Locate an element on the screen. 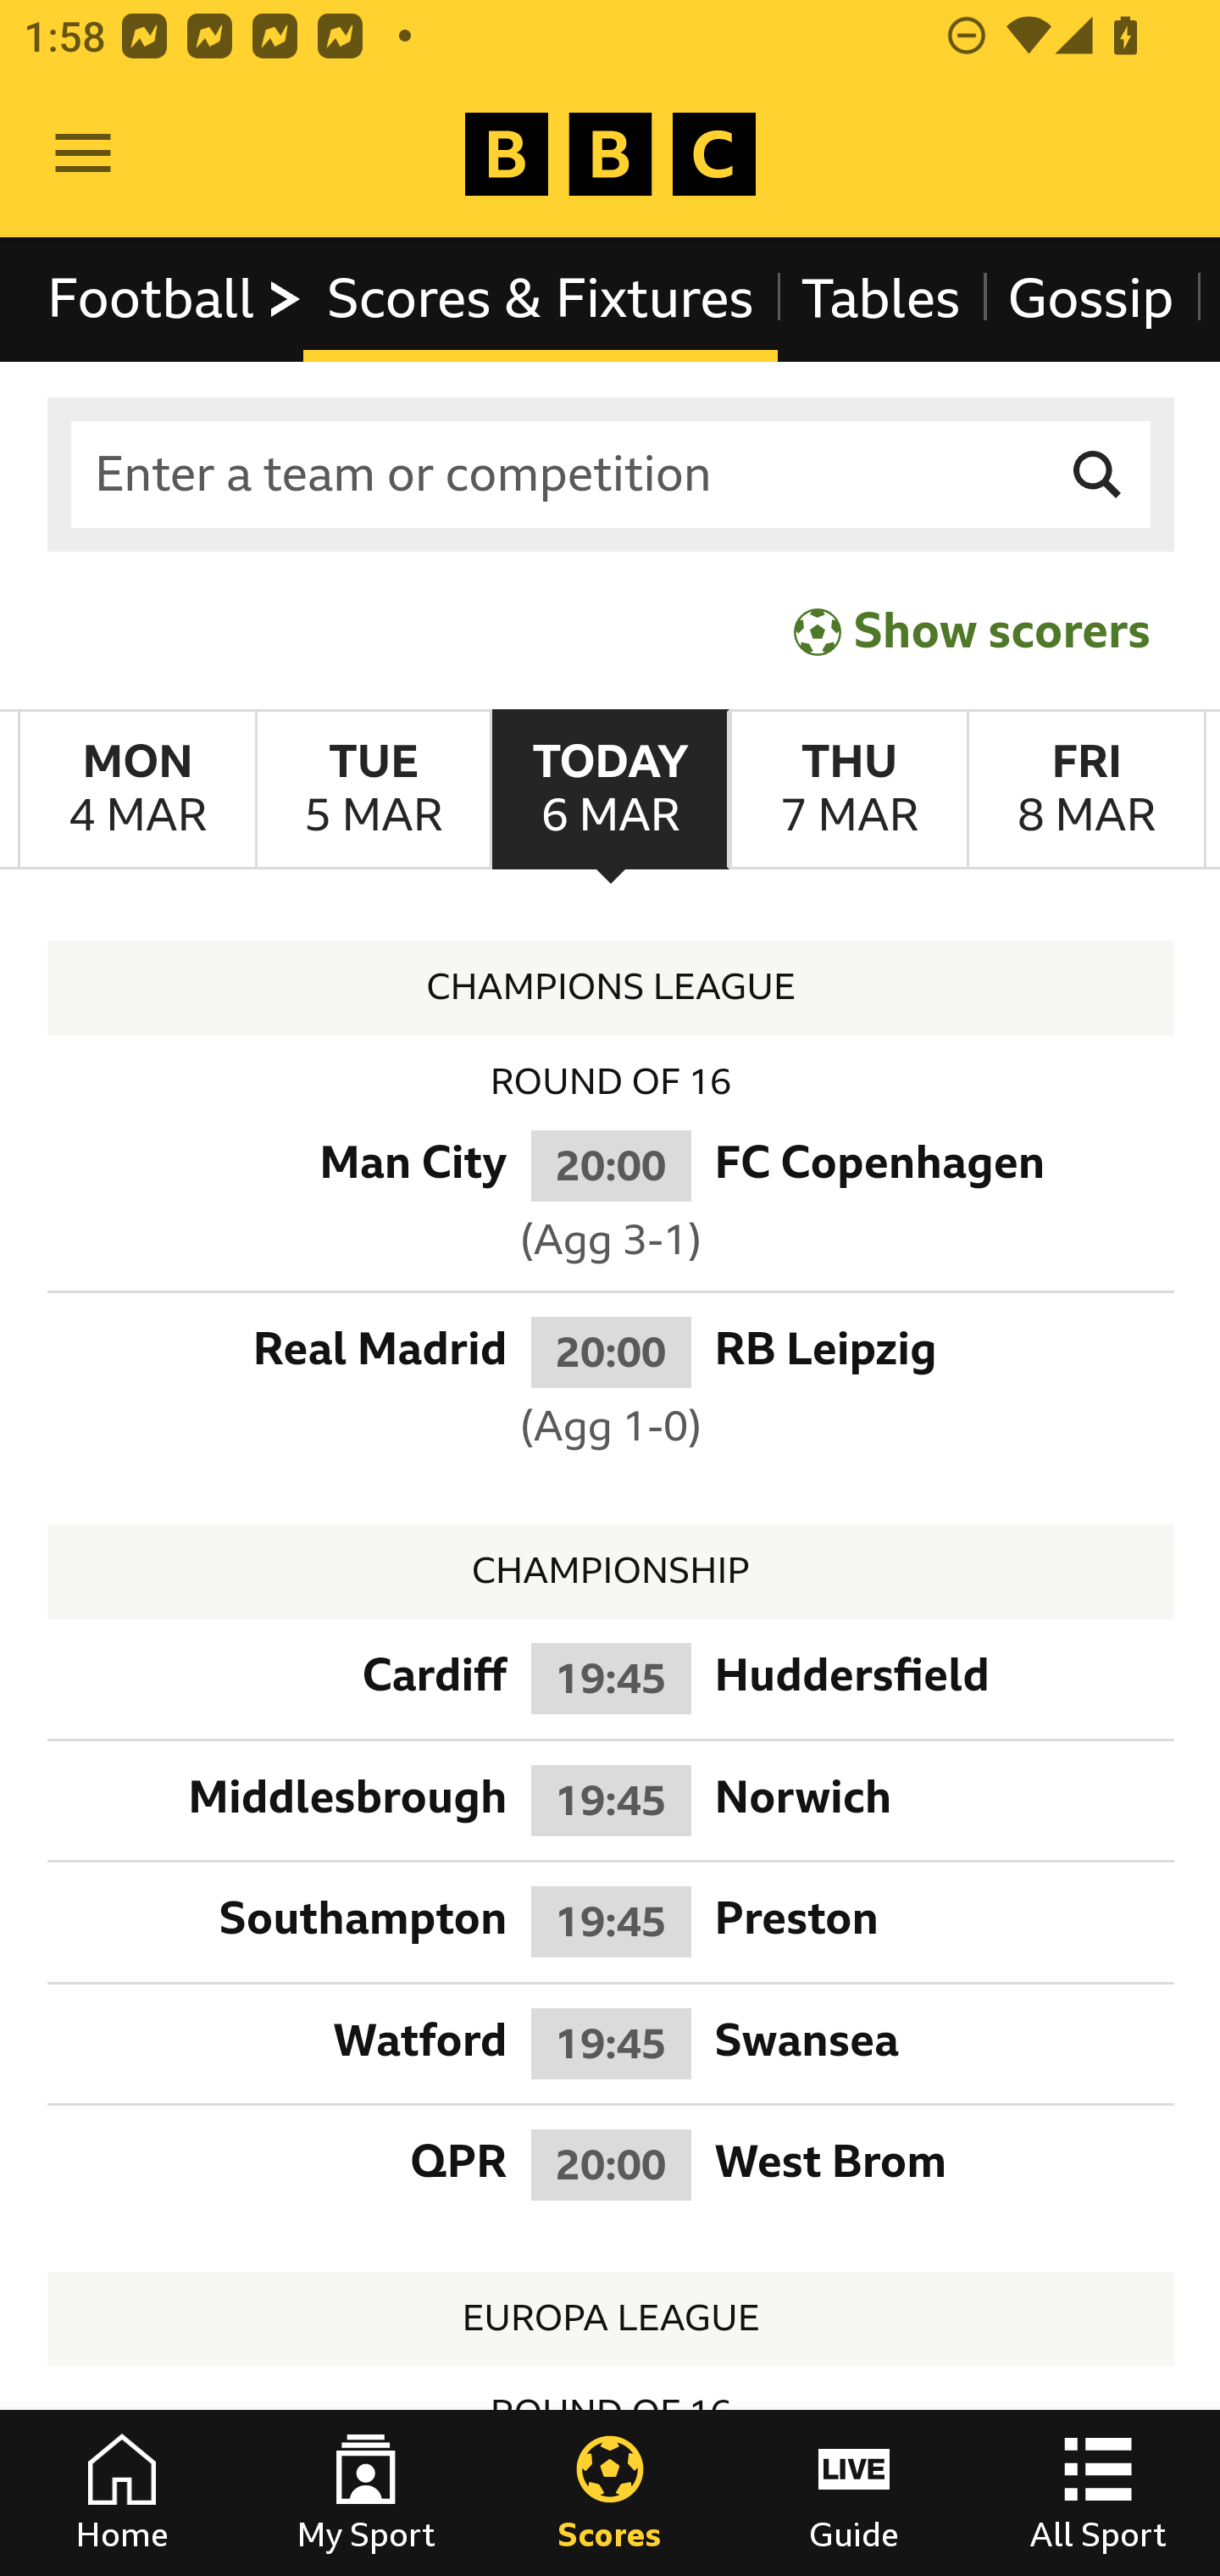 Image resolution: width=1220 pixels, height=2576 pixels. FridayMarch 8th Friday March 8th is located at coordinates (1086, 790).